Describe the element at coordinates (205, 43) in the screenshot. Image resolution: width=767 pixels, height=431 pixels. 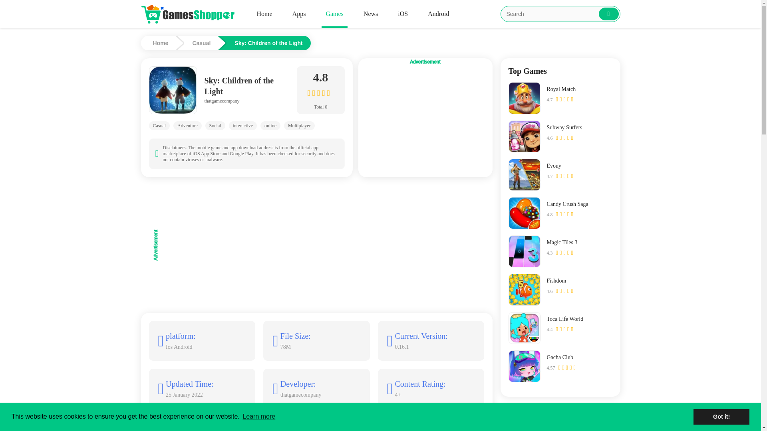
I see `Casual` at that location.